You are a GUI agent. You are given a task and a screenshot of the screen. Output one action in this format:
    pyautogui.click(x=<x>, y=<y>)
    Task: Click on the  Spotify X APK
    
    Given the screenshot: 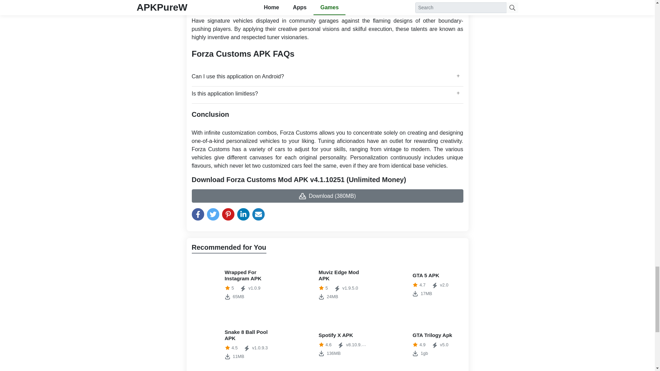 What is the action you would take?
    pyautogui.click(x=233, y=284)
    